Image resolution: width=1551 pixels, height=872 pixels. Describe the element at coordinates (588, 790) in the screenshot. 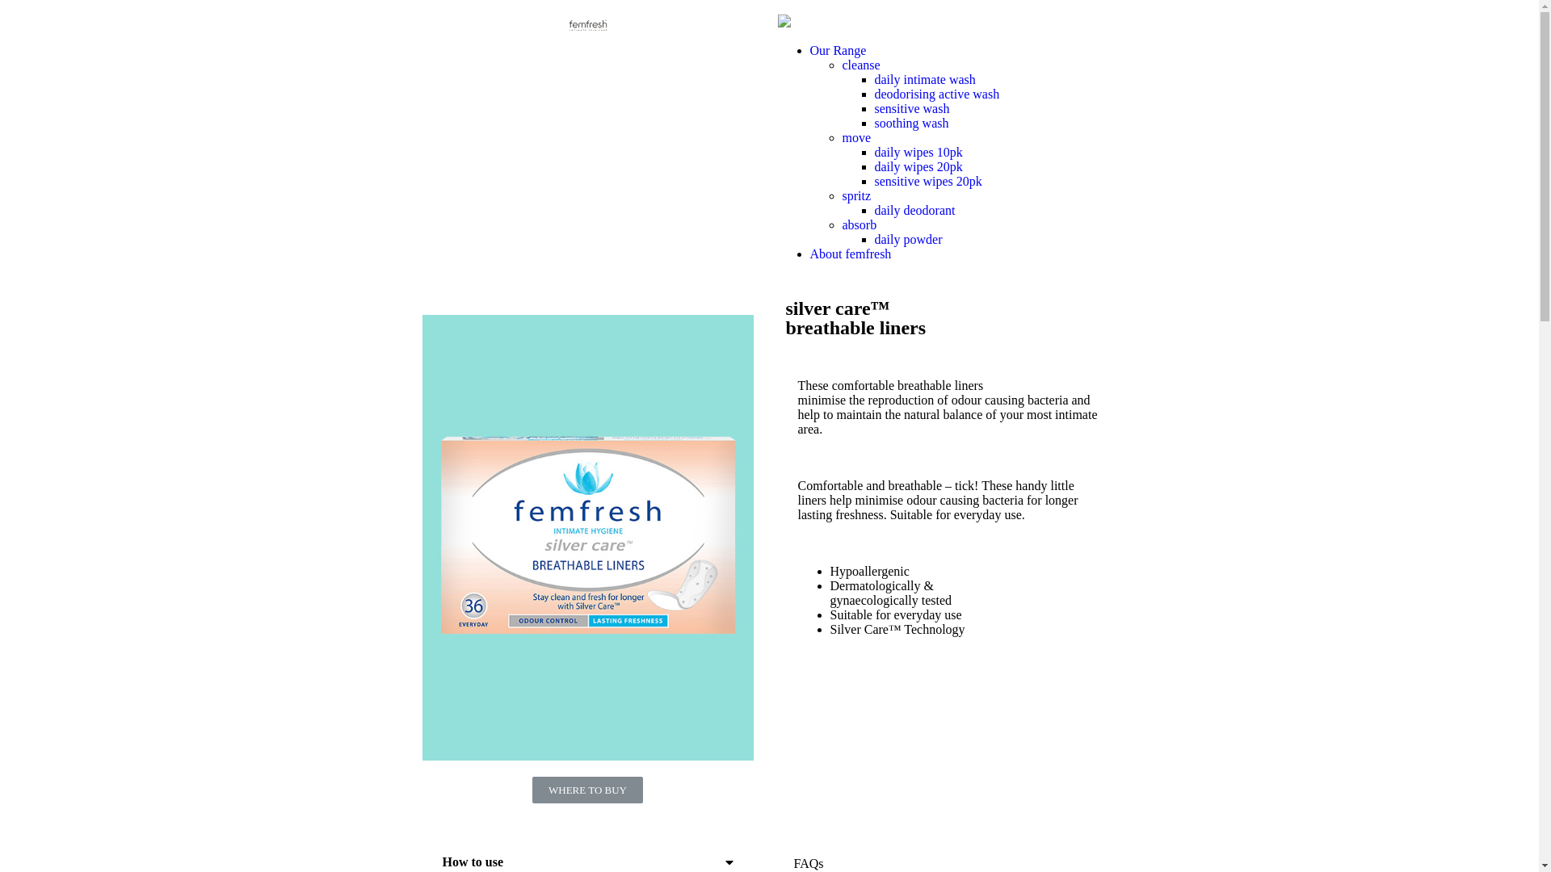

I see `WHERE TO BUY` at that location.